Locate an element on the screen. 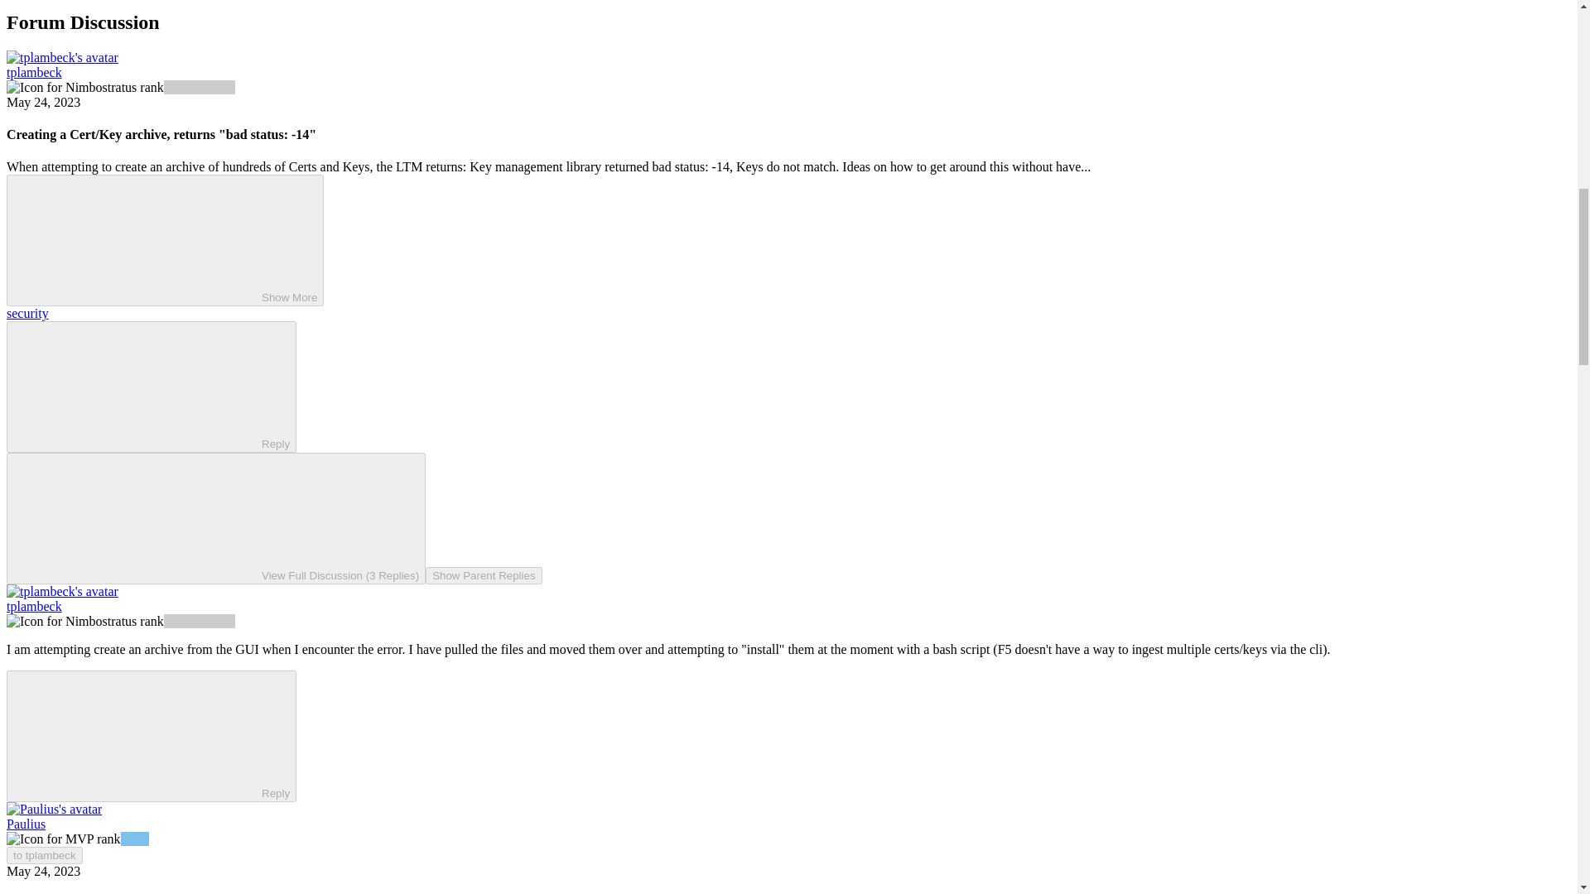 Image resolution: width=1590 pixels, height=894 pixels. ReplyReply is located at coordinates (151, 386).